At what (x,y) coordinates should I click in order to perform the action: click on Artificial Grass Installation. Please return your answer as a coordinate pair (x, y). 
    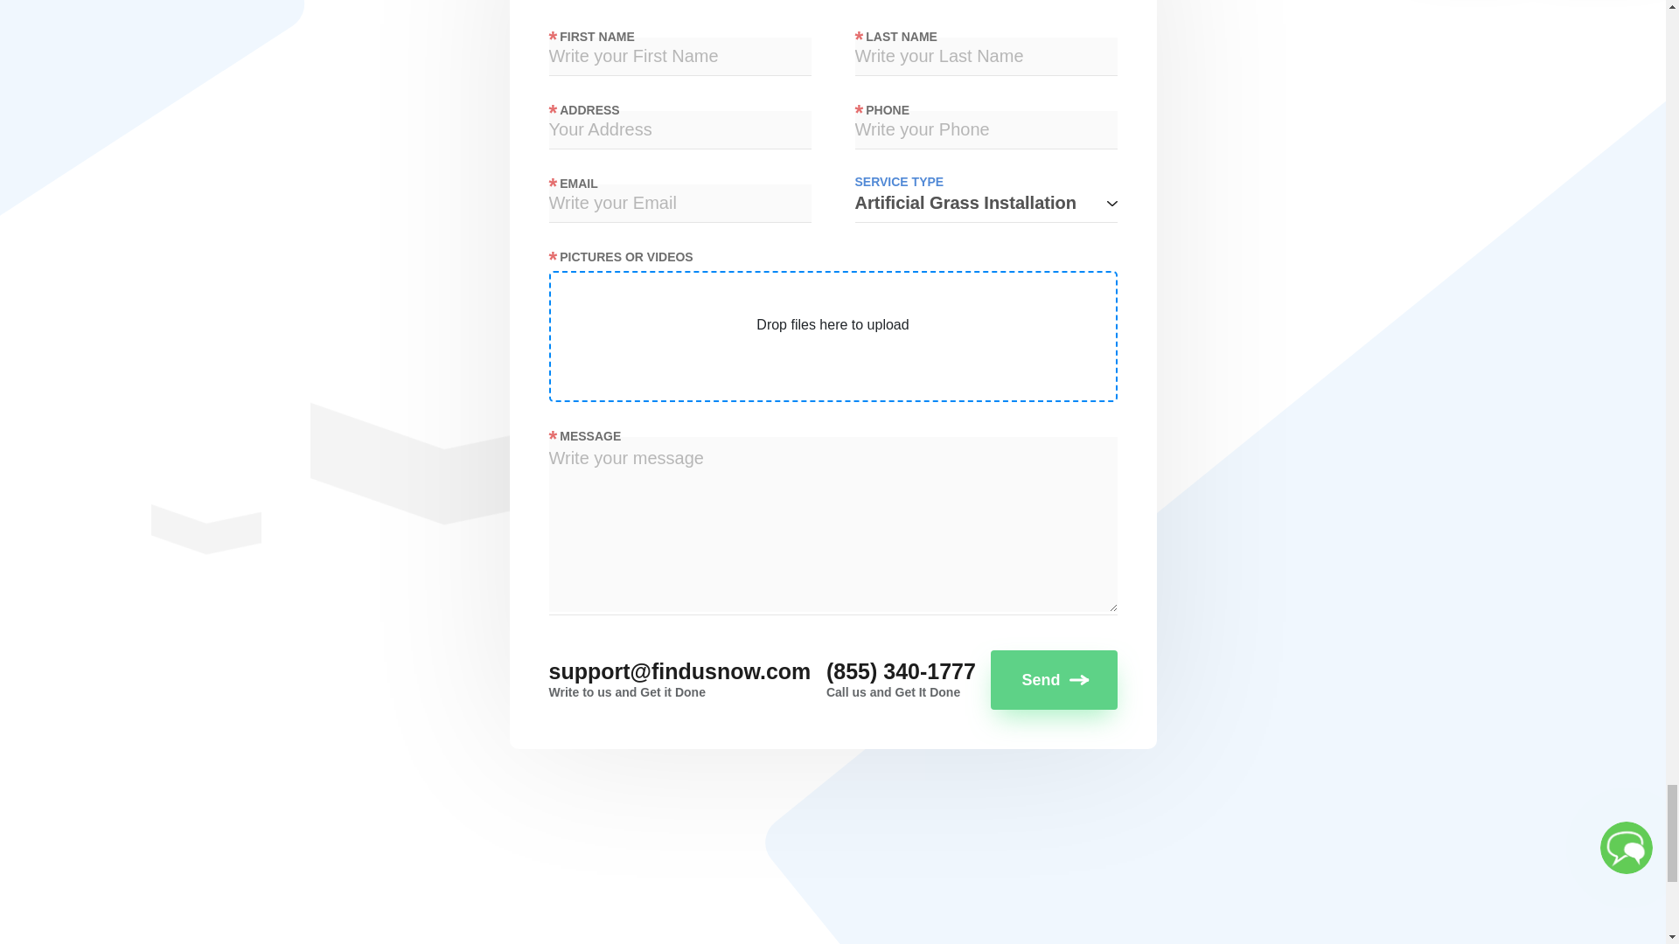
    Looking at the image, I should click on (986, 203).